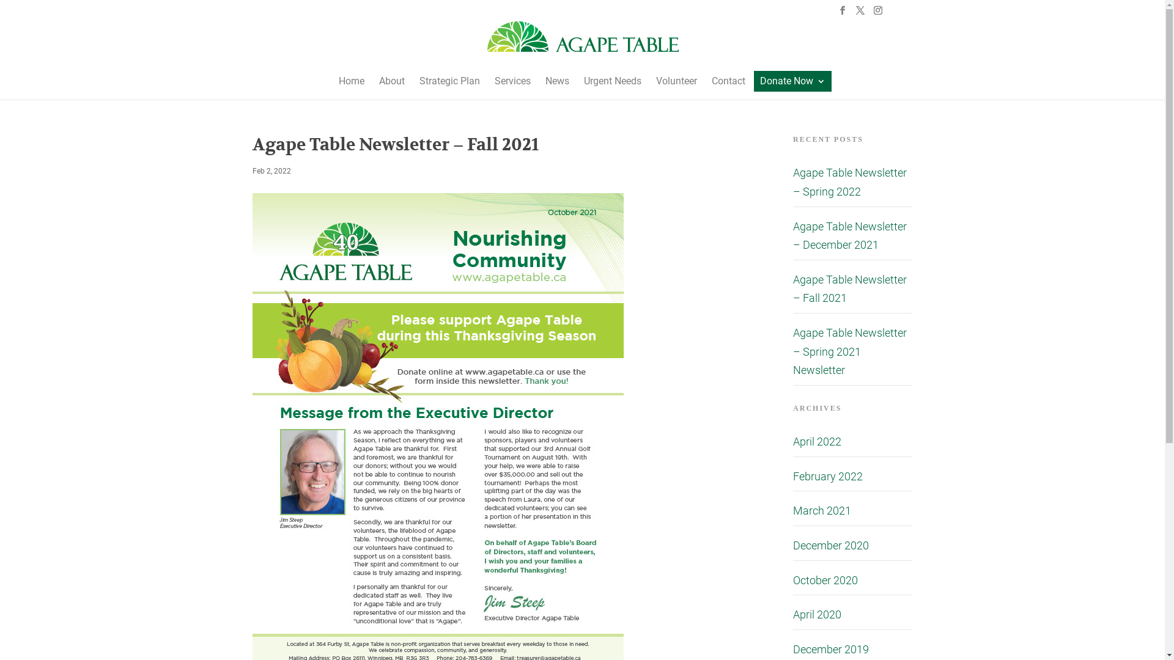 The height and width of the screenshot is (660, 1174). Describe the element at coordinates (450, 81) in the screenshot. I see `Strategic Plan` at that location.